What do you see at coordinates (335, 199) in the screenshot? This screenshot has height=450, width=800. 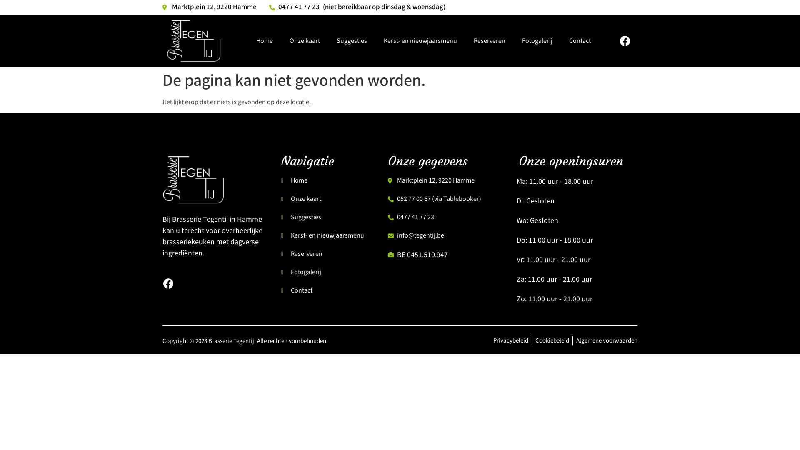 I see `Onze kaart` at bounding box center [335, 199].